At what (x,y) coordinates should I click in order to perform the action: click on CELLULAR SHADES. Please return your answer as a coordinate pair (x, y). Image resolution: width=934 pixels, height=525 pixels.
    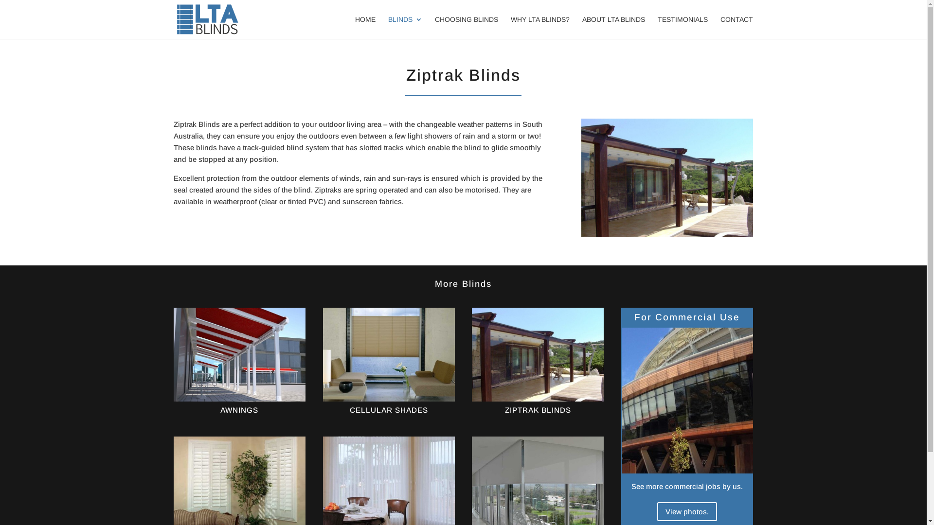
    Looking at the image, I should click on (389, 410).